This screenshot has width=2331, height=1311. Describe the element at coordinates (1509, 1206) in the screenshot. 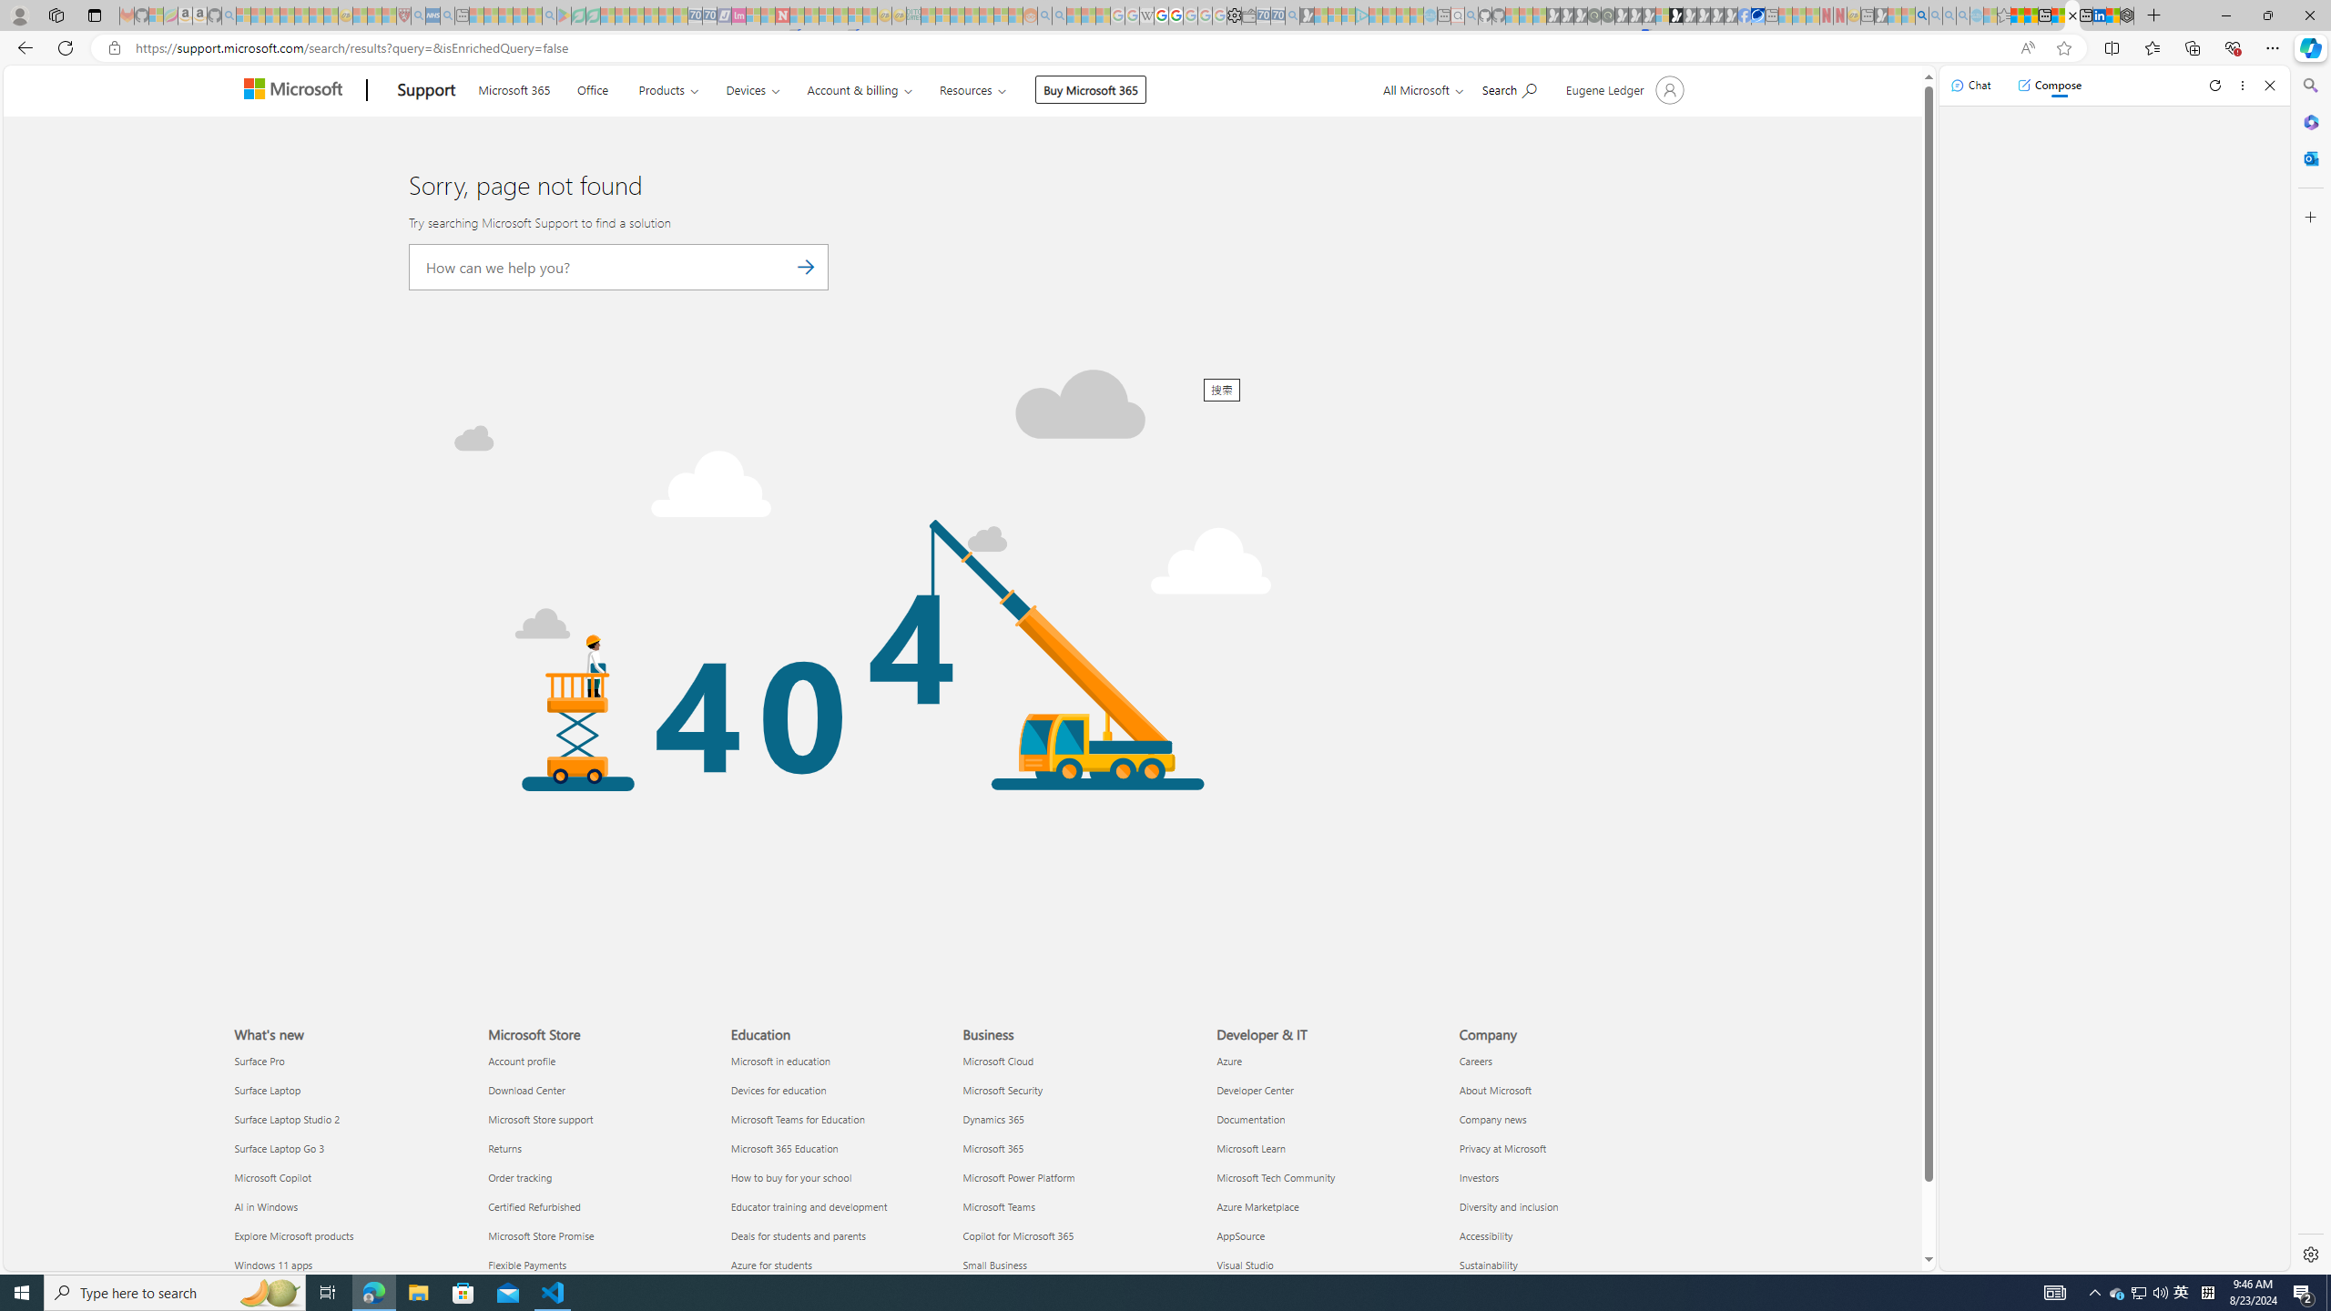

I see `Diversity and inclusion Company` at that location.